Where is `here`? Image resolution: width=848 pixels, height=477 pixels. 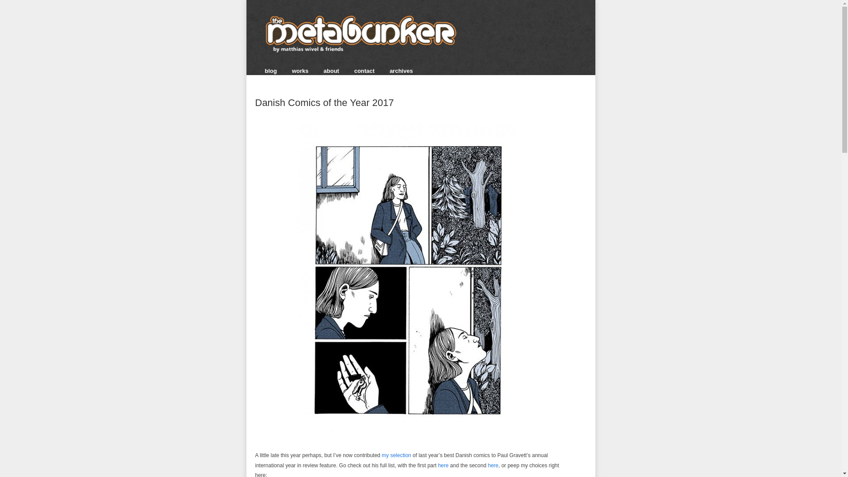
here is located at coordinates (493, 465).